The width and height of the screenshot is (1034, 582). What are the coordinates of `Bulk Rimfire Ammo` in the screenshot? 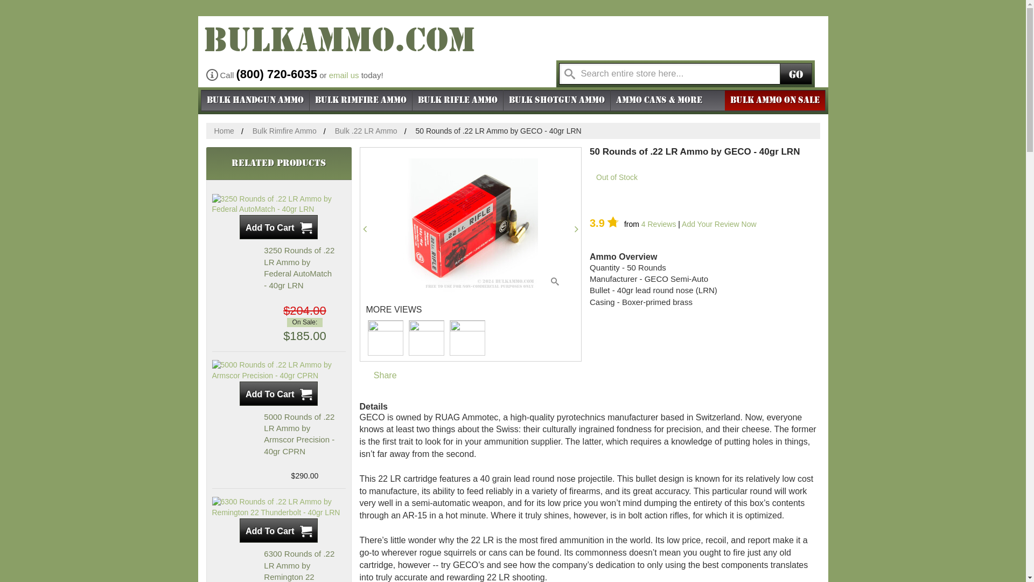 It's located at (360, 100).